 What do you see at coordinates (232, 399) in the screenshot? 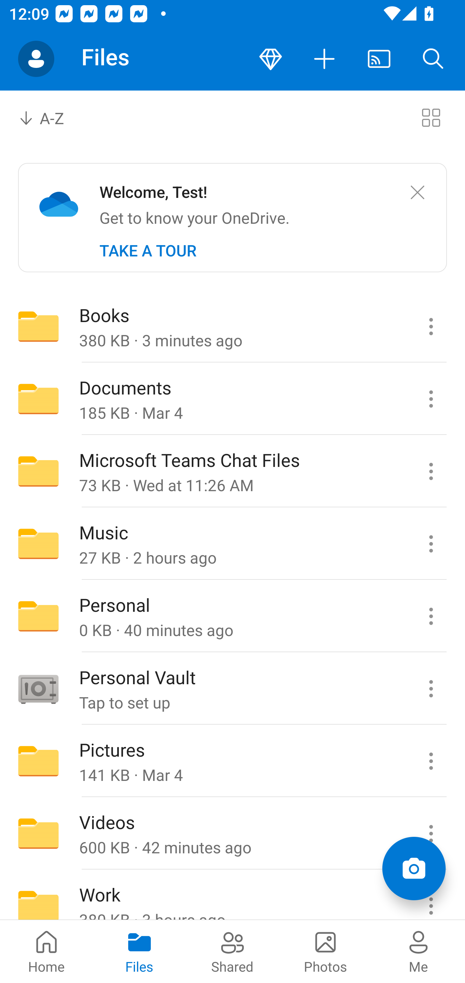
I see `Folder Documents 185 KB · Mar 4 Documents commands` at bounding box center [232, 399].